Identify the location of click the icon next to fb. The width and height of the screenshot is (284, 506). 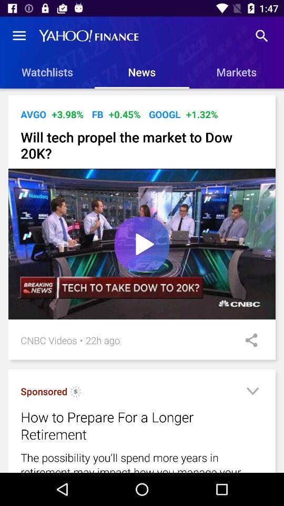
(124, 114).